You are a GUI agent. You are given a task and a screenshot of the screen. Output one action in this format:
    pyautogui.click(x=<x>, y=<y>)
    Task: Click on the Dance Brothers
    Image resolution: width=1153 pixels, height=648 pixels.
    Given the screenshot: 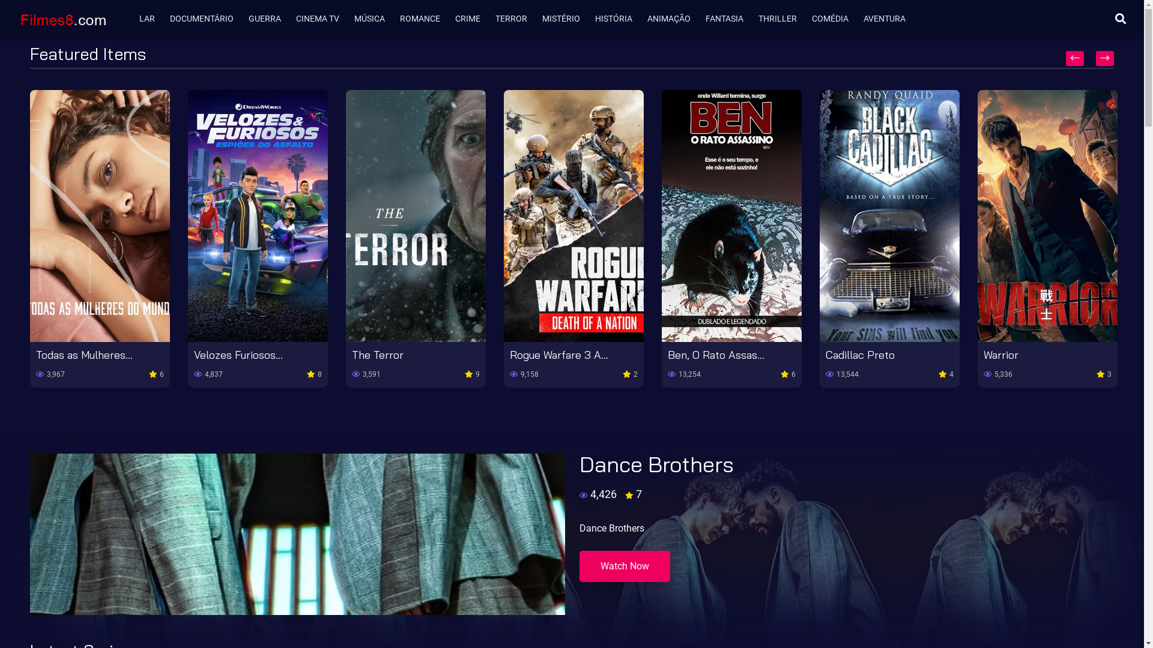 What is the action you would take?
    pyautogui.click(x=656, y=464)
    